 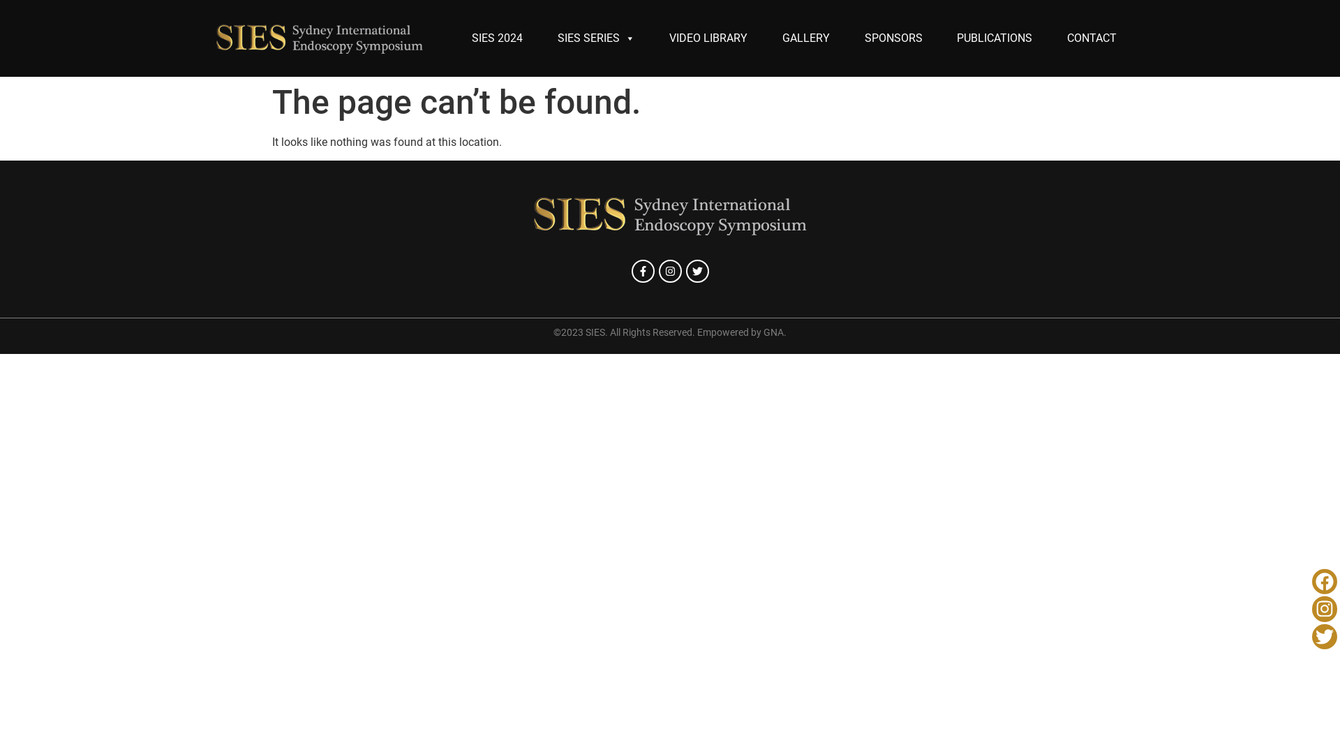 I want to click on SIES SERIES, so click(x=596, y=38).